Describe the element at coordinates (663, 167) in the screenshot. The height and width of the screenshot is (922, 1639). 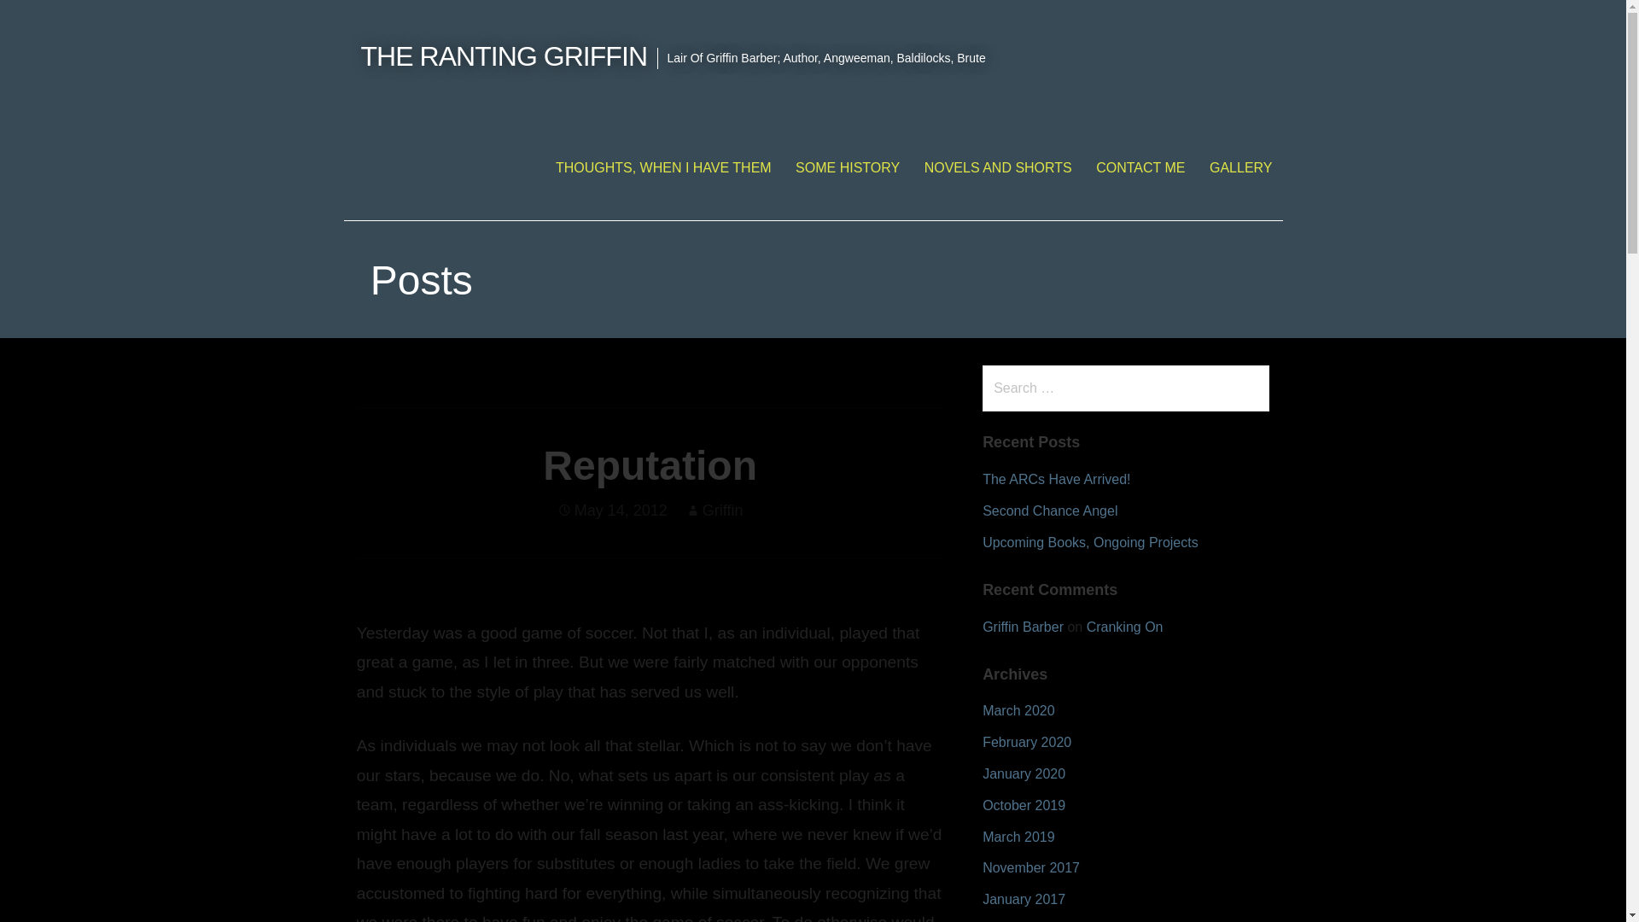
I see `THOUGHTS, WHEN I HAVE THEM` at that location.